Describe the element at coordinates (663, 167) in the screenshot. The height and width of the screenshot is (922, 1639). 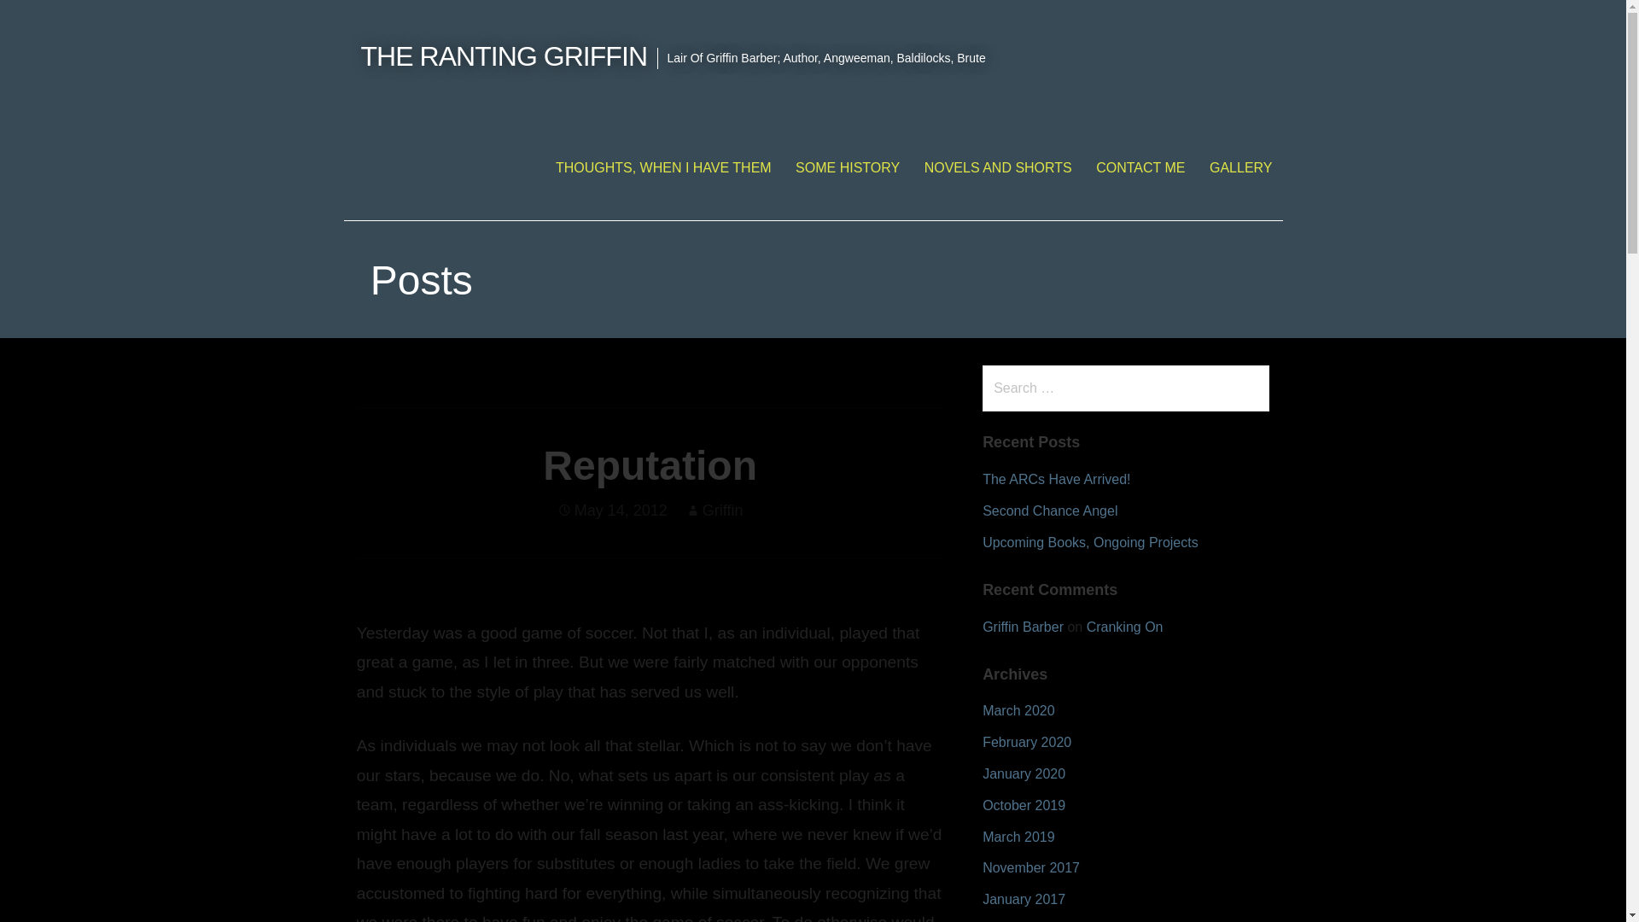
I see `THOUGHTS, WHEN I HAVE THEM` at that location.